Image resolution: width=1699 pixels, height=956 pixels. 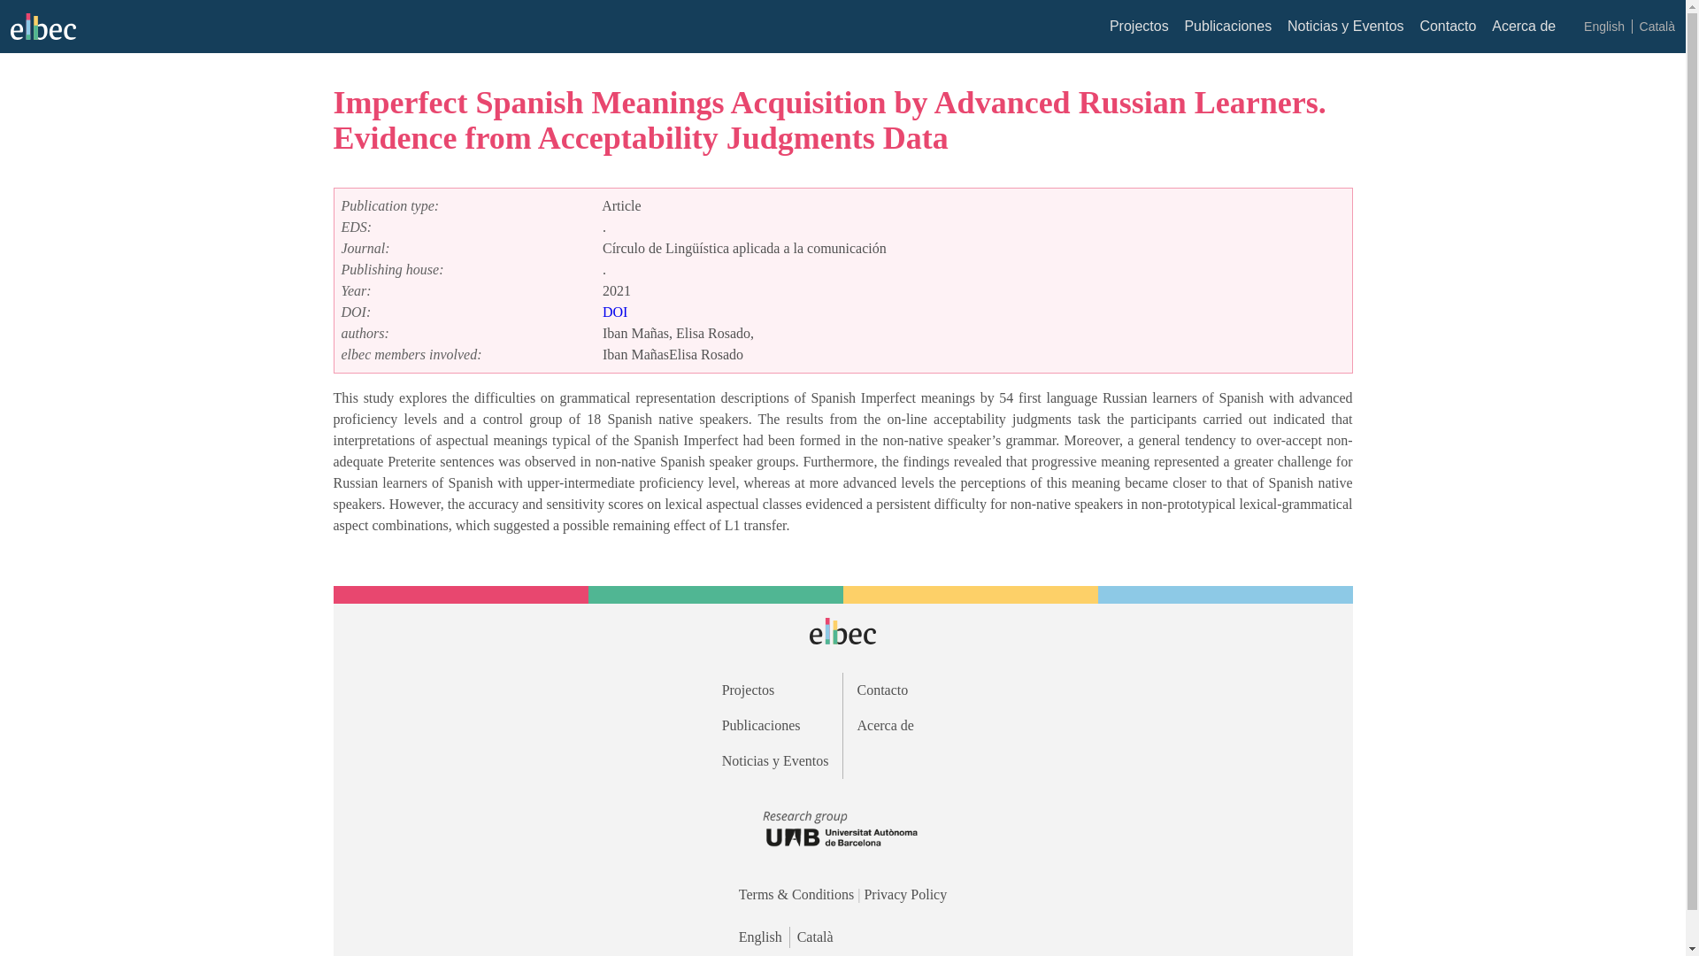 What do you see at coordinates (614, 312) in the screenshot?
I see `DOI` at bounding box center [614, 312].